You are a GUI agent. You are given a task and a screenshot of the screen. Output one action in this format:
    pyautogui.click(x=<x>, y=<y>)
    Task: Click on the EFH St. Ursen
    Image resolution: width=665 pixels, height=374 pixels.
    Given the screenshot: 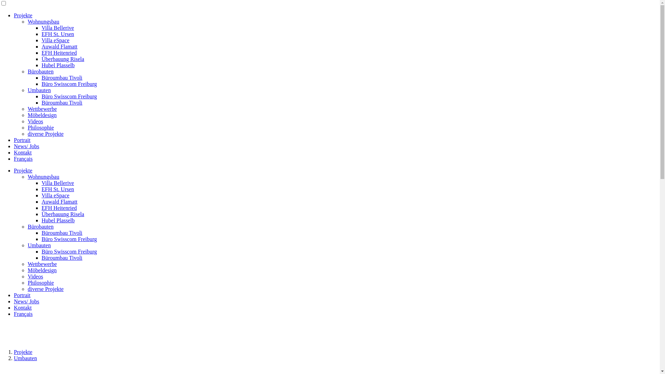 What is the action you would take?
    pyautogui.click(x=58, y=34)
    